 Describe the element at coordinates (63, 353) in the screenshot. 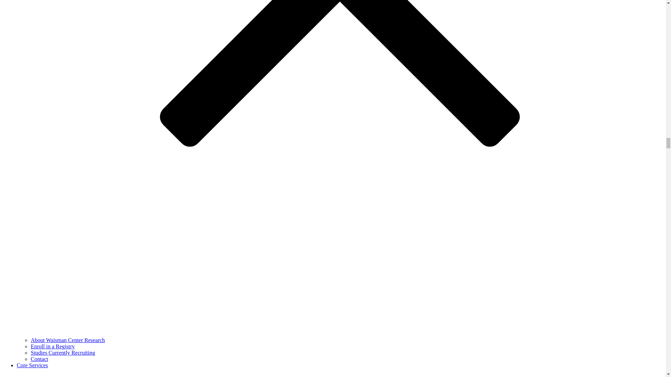

I see `Studies Currently Recruiting` at that location.